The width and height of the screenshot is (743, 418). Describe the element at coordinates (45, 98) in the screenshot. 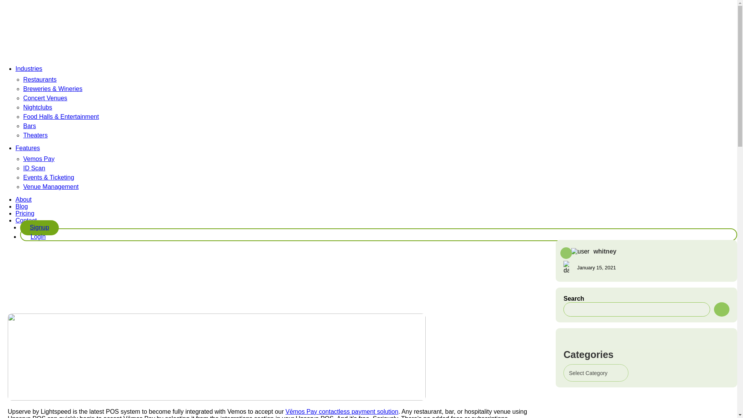

I see `Concert Venues` at that location.